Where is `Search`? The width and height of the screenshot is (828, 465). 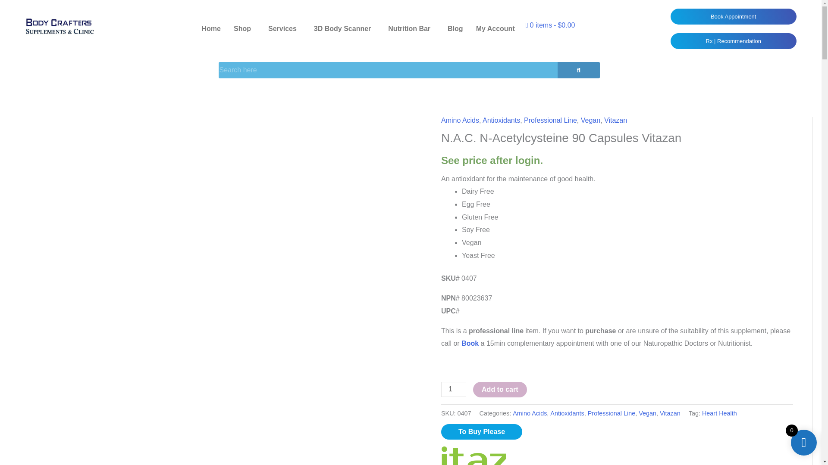
Search is located at coordinates (388, 70).